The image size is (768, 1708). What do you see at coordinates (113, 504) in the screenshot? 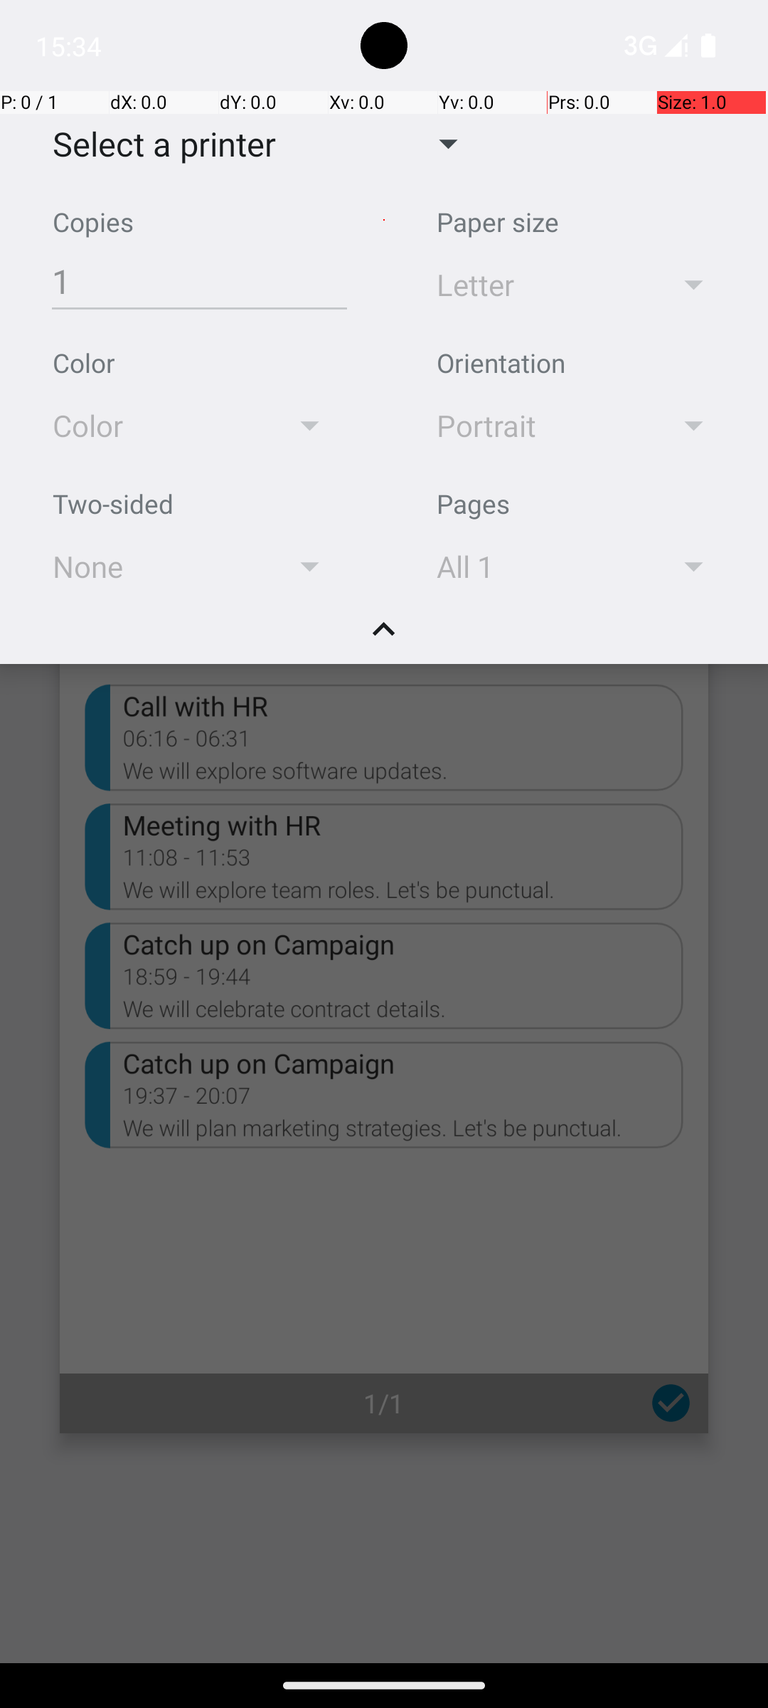
I see `Two-sided` at bounding box center [113, 504].